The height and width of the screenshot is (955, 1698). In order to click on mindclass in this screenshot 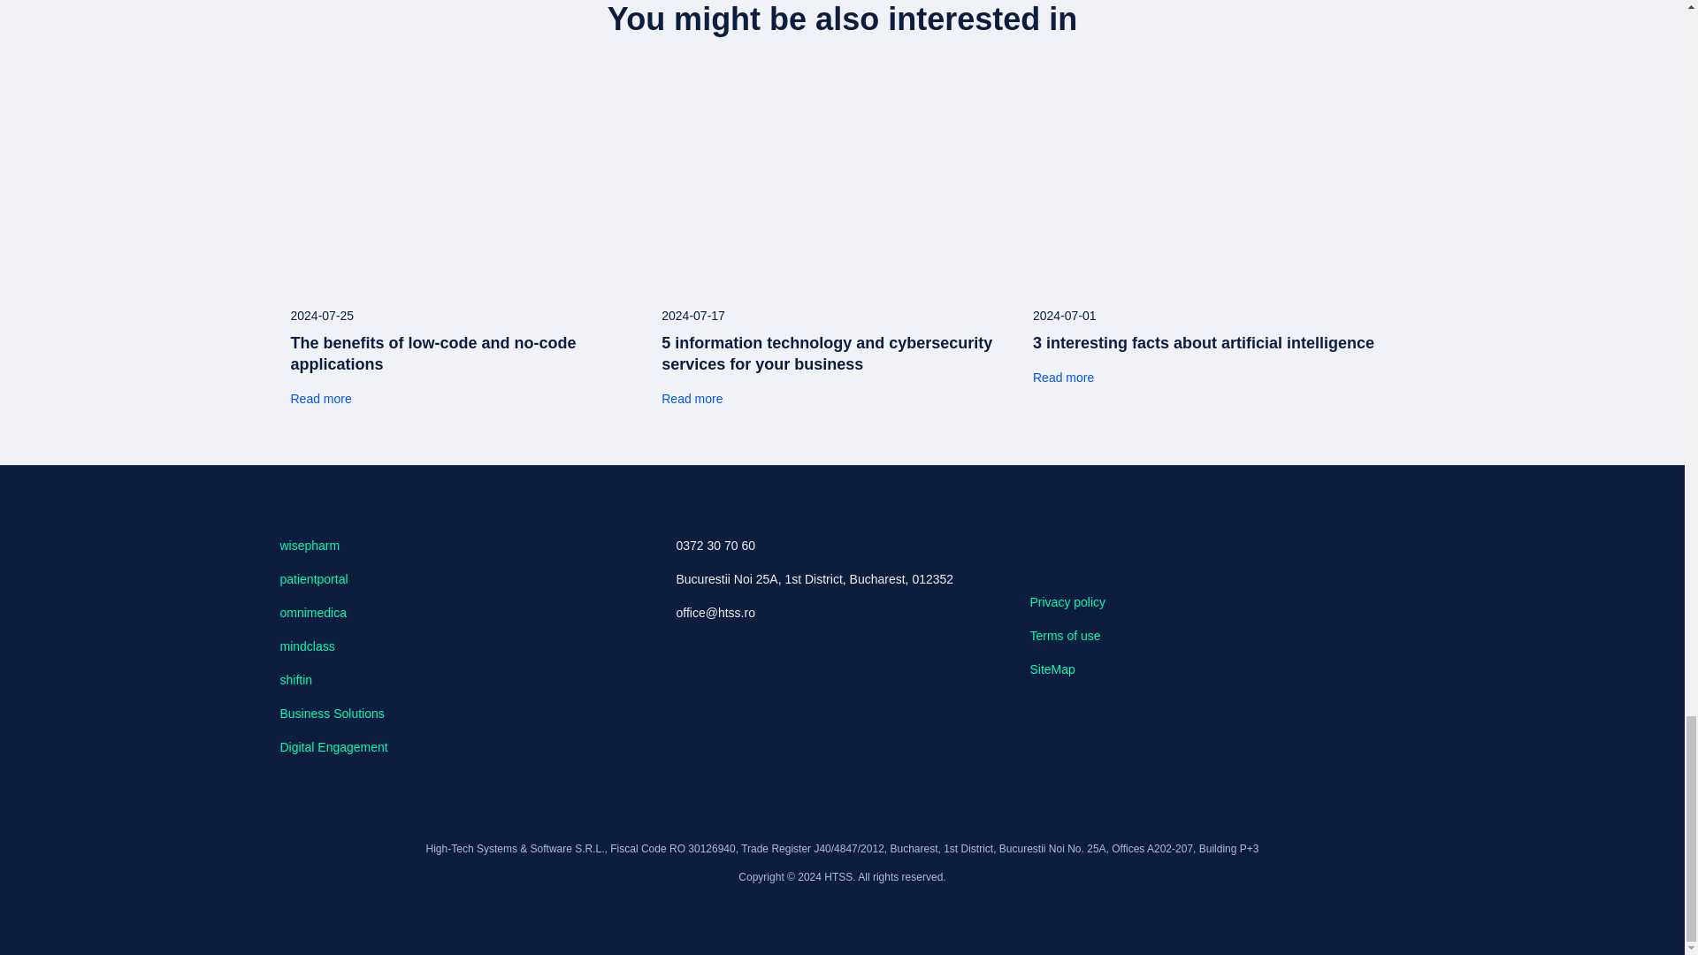, I will do `click(307, 646)`.